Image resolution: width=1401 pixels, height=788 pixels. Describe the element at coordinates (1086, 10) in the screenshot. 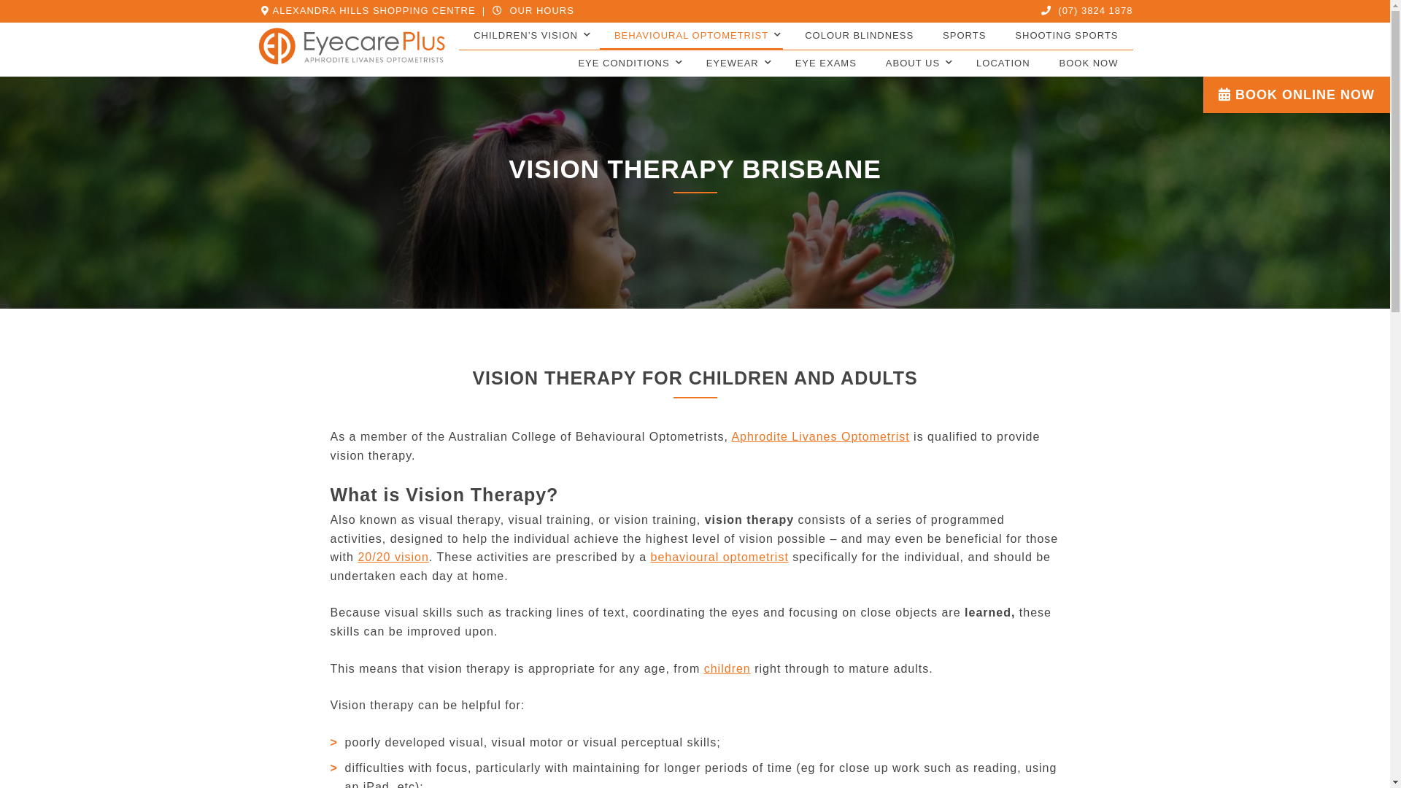

I see `(07) 3824 1878` at that location.